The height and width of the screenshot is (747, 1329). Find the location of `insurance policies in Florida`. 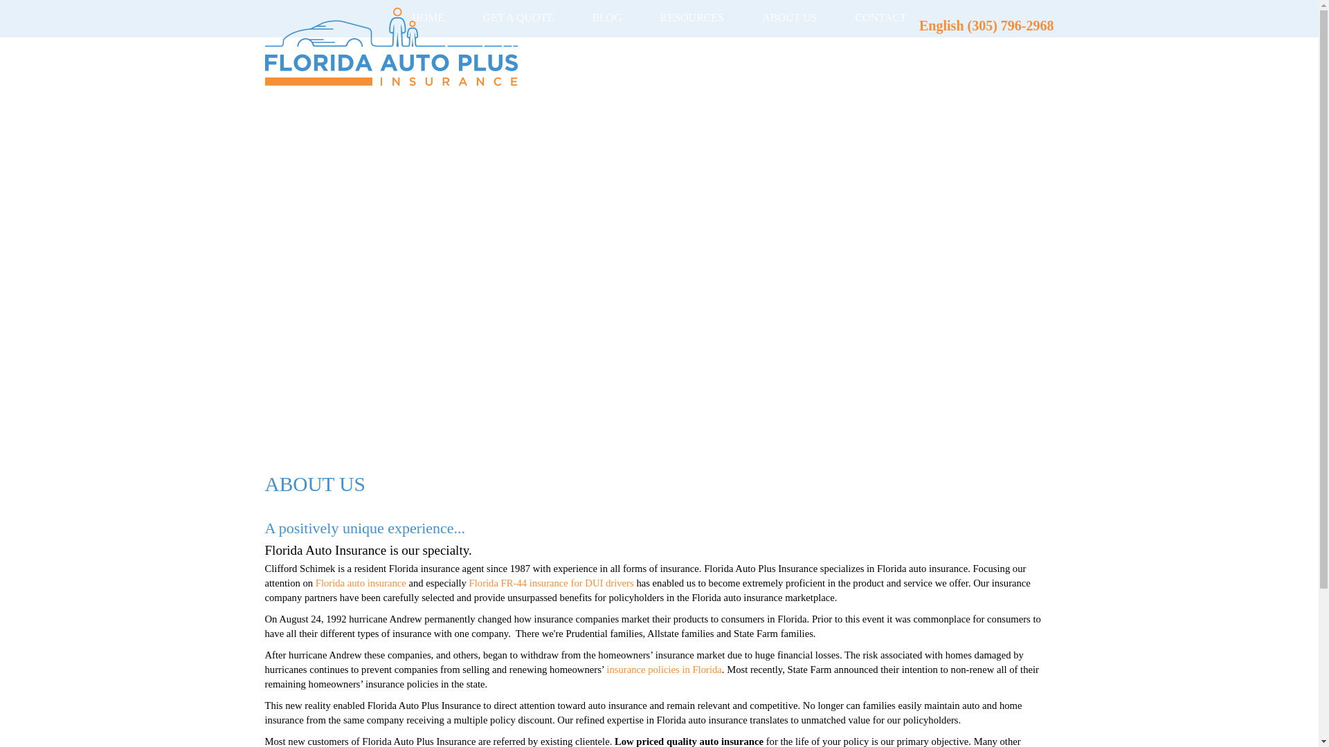

insurance policies in Florida is located at coordinates (663, 670).